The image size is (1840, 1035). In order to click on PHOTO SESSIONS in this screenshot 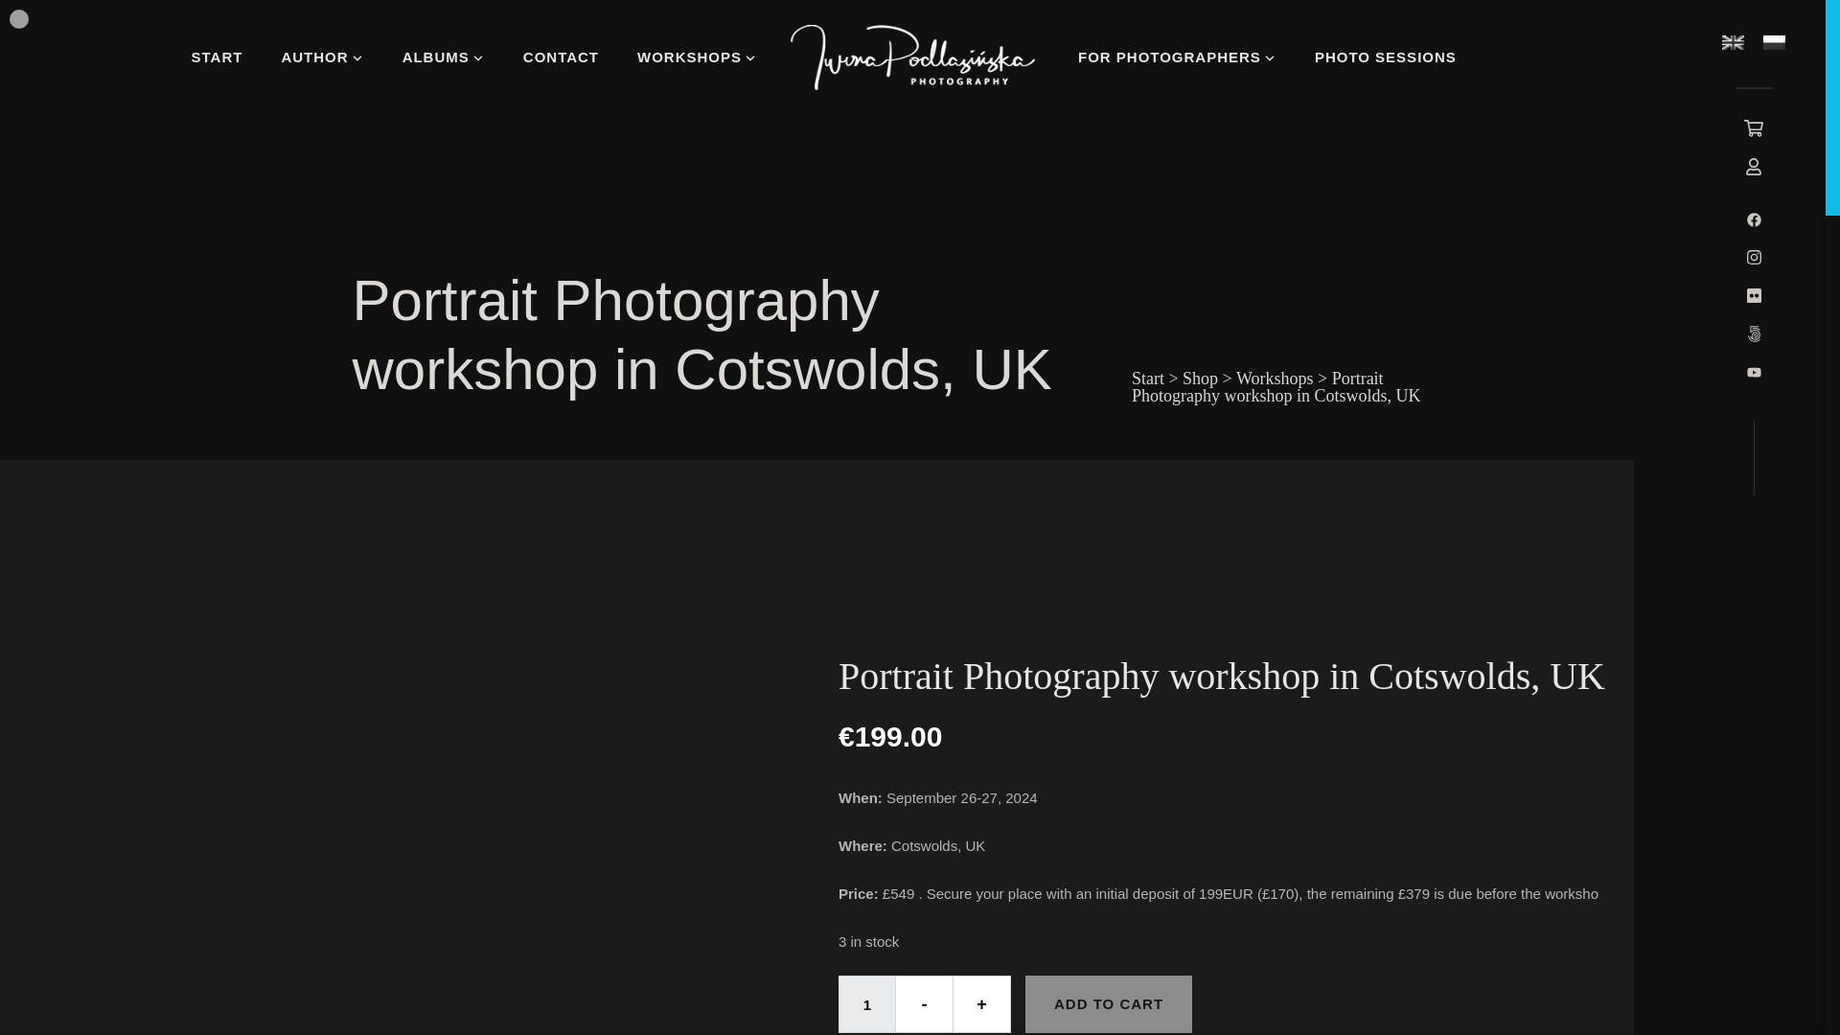, I will do `click(1386, 57)`.